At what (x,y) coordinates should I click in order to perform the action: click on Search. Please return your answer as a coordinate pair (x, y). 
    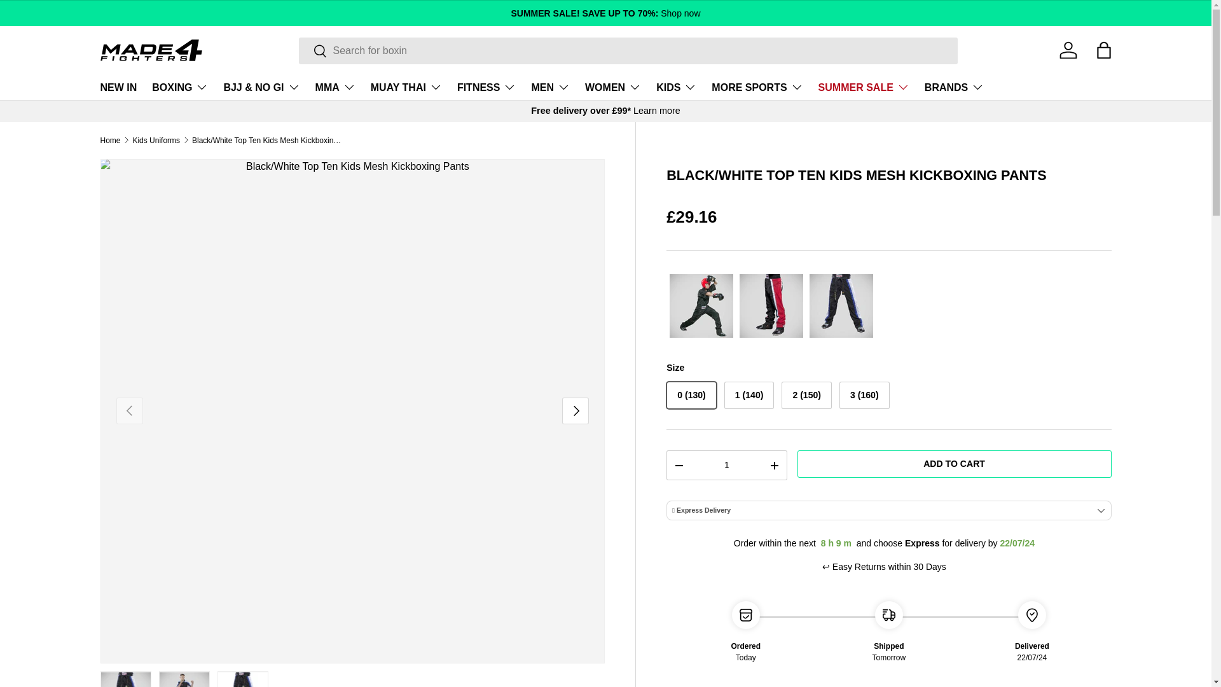
    Looking at the image, I should click on (313, 52).